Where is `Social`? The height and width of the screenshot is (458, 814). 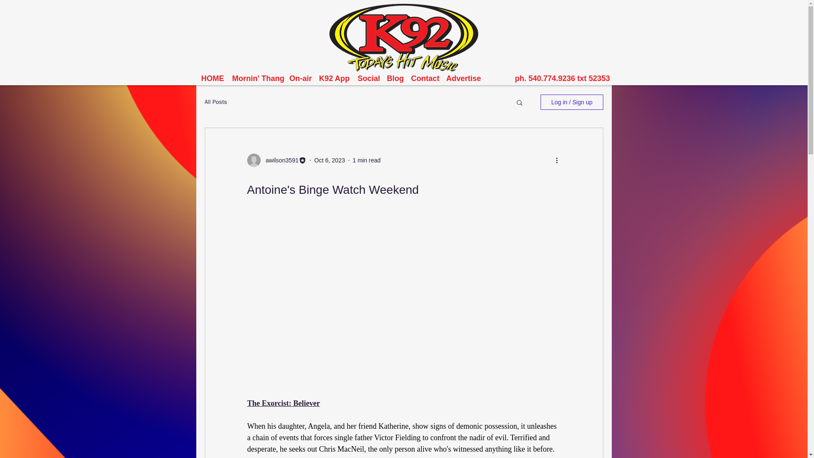 Social is located at coordinates (368, 78).